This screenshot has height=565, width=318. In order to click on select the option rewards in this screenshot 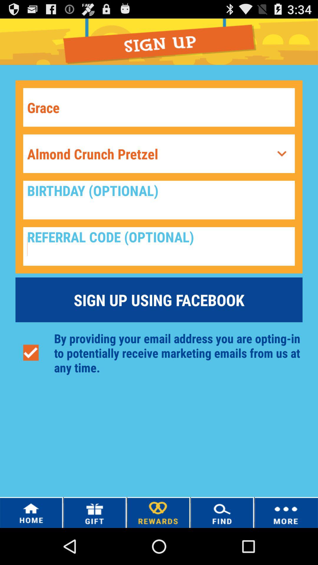, I will do `click(158, 513)`.